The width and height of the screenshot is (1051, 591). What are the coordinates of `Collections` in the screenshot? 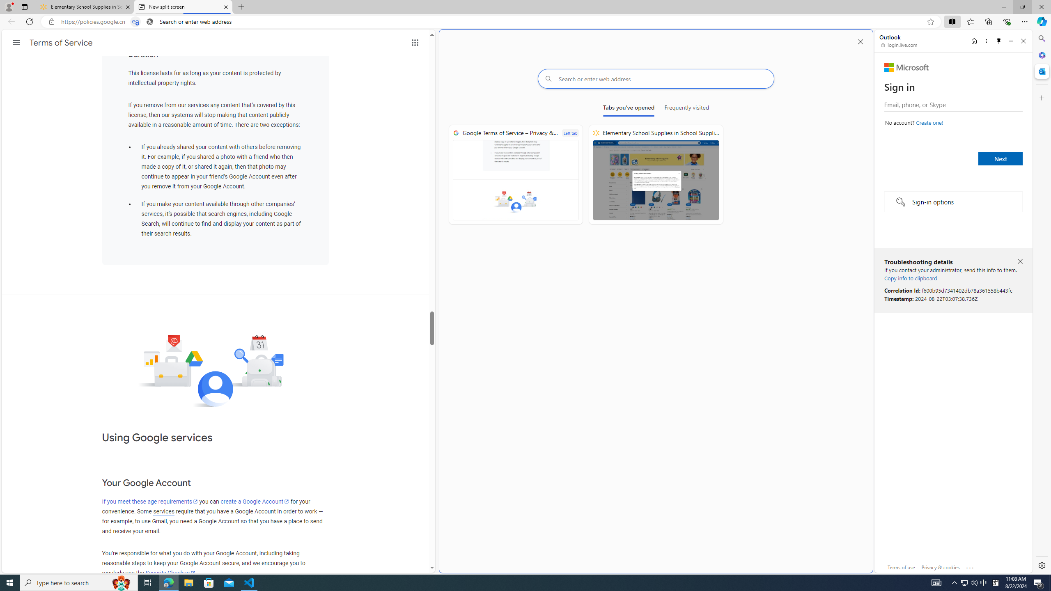 It's located at (988, 21).